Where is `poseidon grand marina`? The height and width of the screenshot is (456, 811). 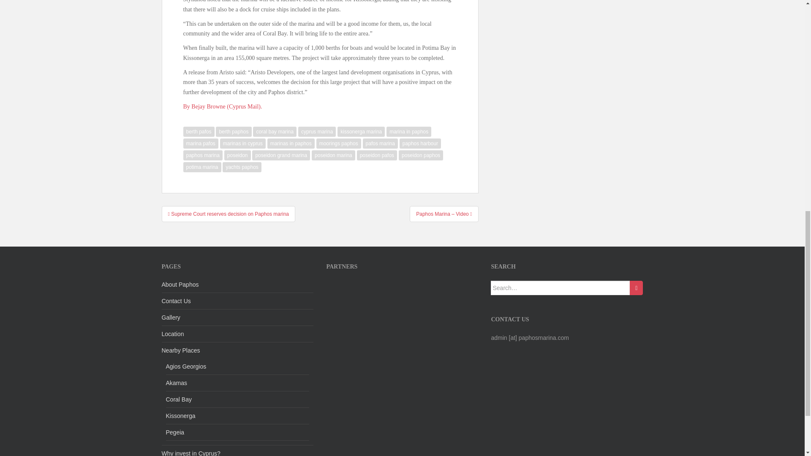
poseidon grand marina is located at coordinates (281, 155).